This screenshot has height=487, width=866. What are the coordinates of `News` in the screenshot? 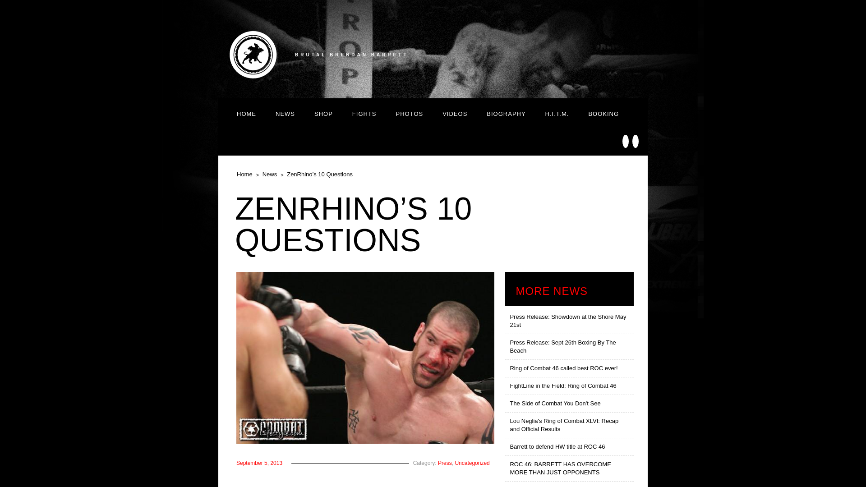 It's located at (270, 174).